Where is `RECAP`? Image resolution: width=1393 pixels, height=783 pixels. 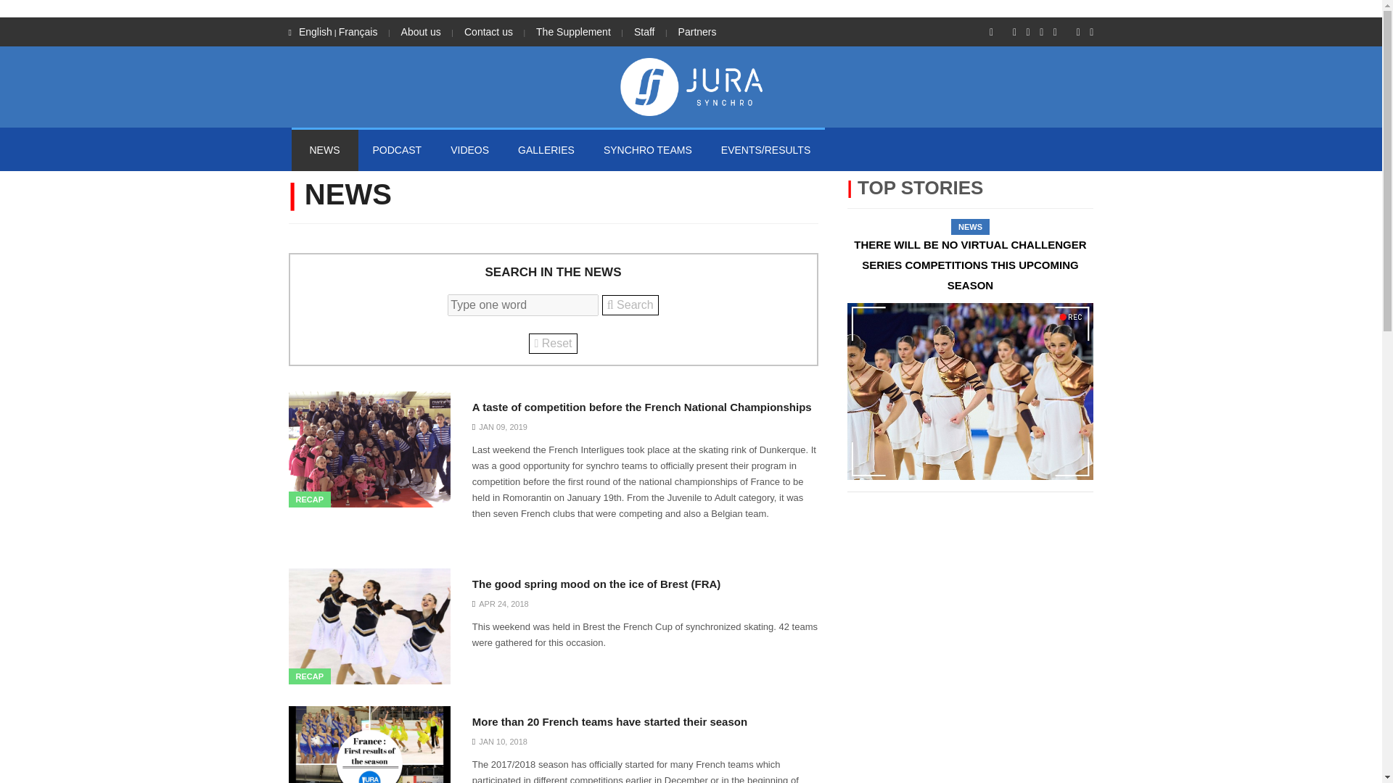 RECAP is located at coordinates (309, 676).